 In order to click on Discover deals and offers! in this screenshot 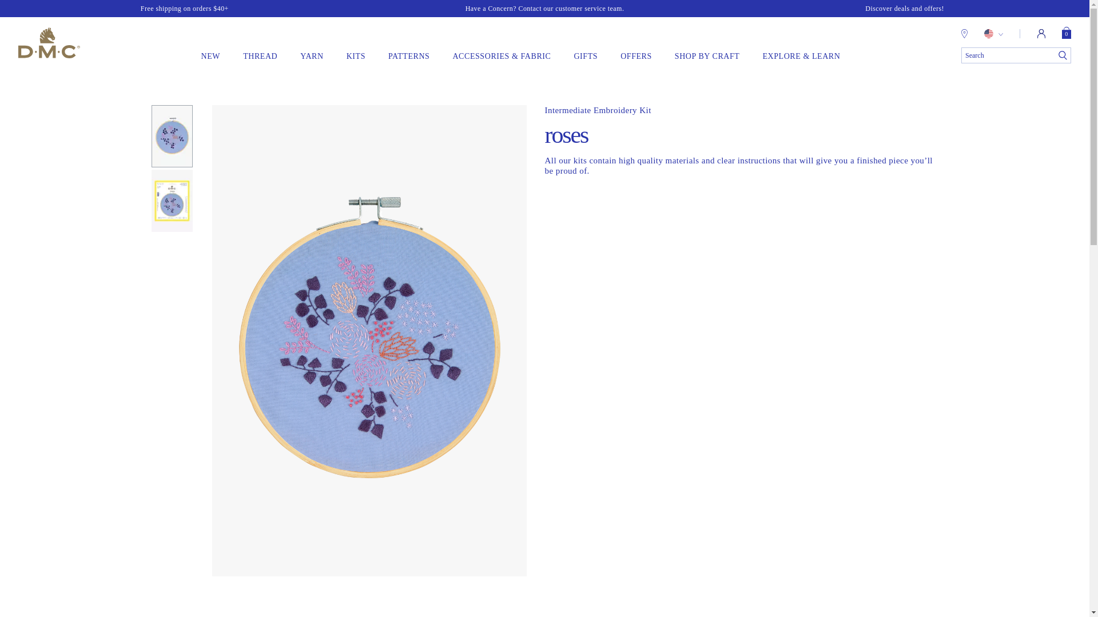, I will do `click(905, 8)`.